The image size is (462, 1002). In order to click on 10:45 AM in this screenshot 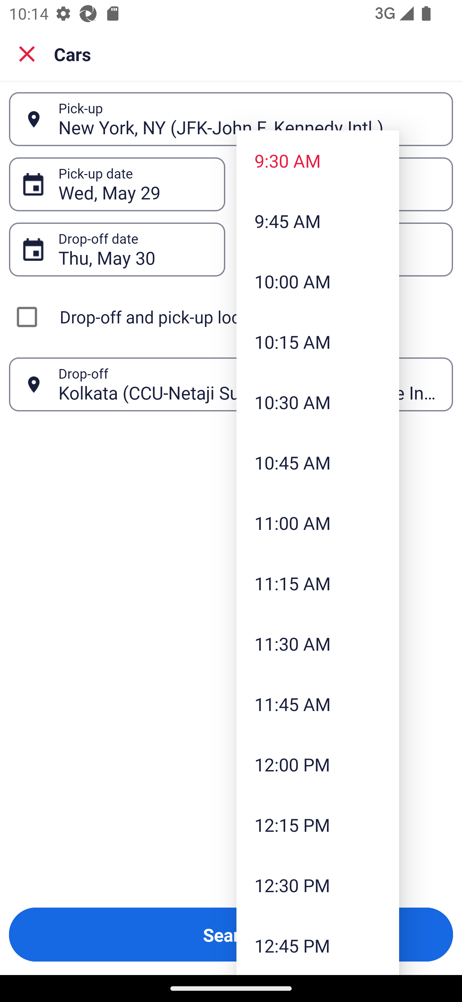, I will do `click(318, 462)`.